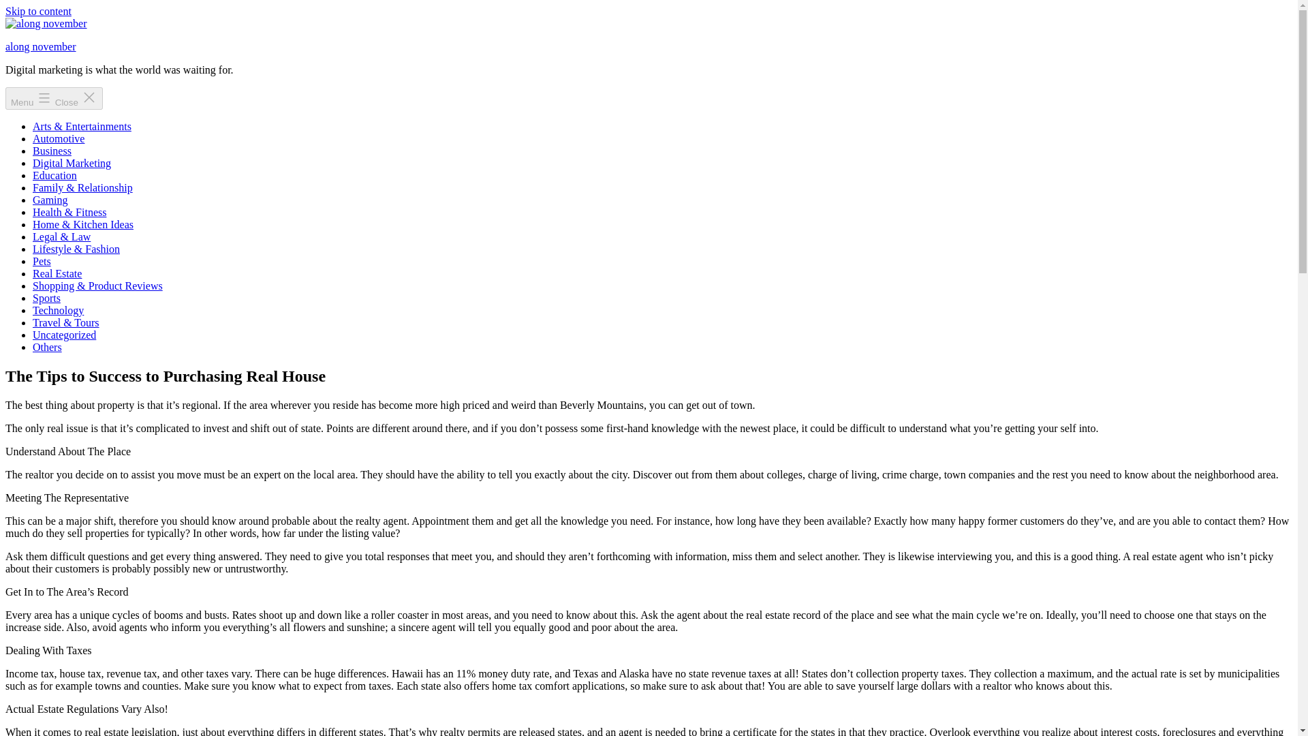 This screenshot has height=736, width=1308. I want to click on Digital Marketing, so click(72, 164).